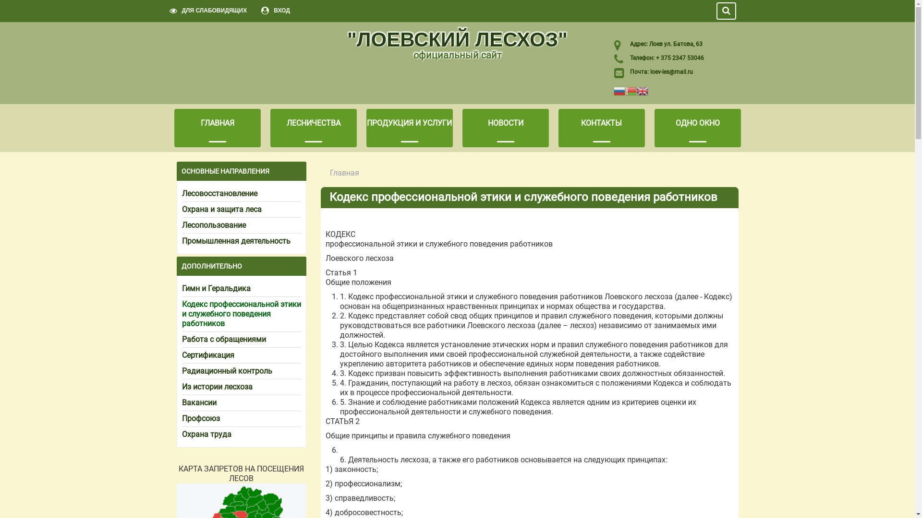 Image resolution: width=922 pixels, height=518 pixels. Describe the element at coordinates (619, 90) in the screenshot. I see `Russian` at that location.